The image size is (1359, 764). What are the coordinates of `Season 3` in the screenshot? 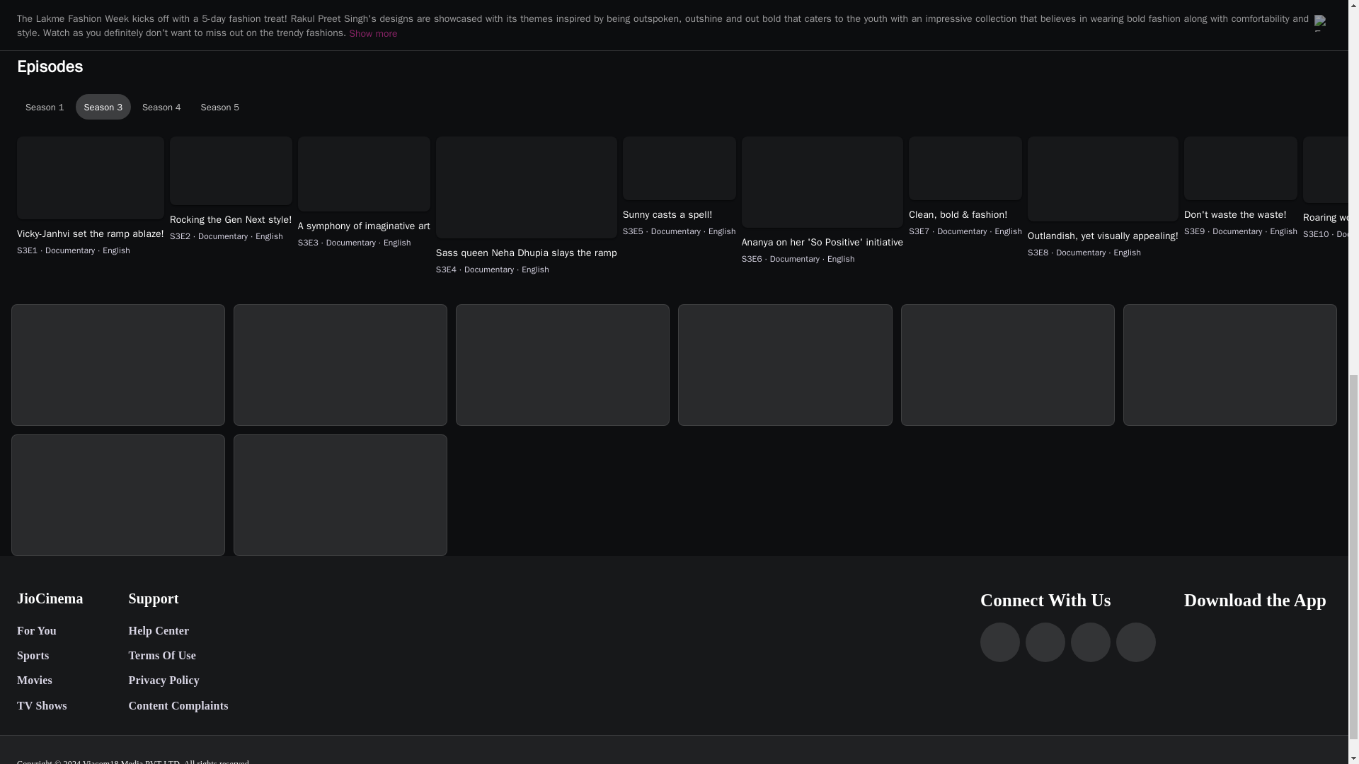 It's located at (103, 106).